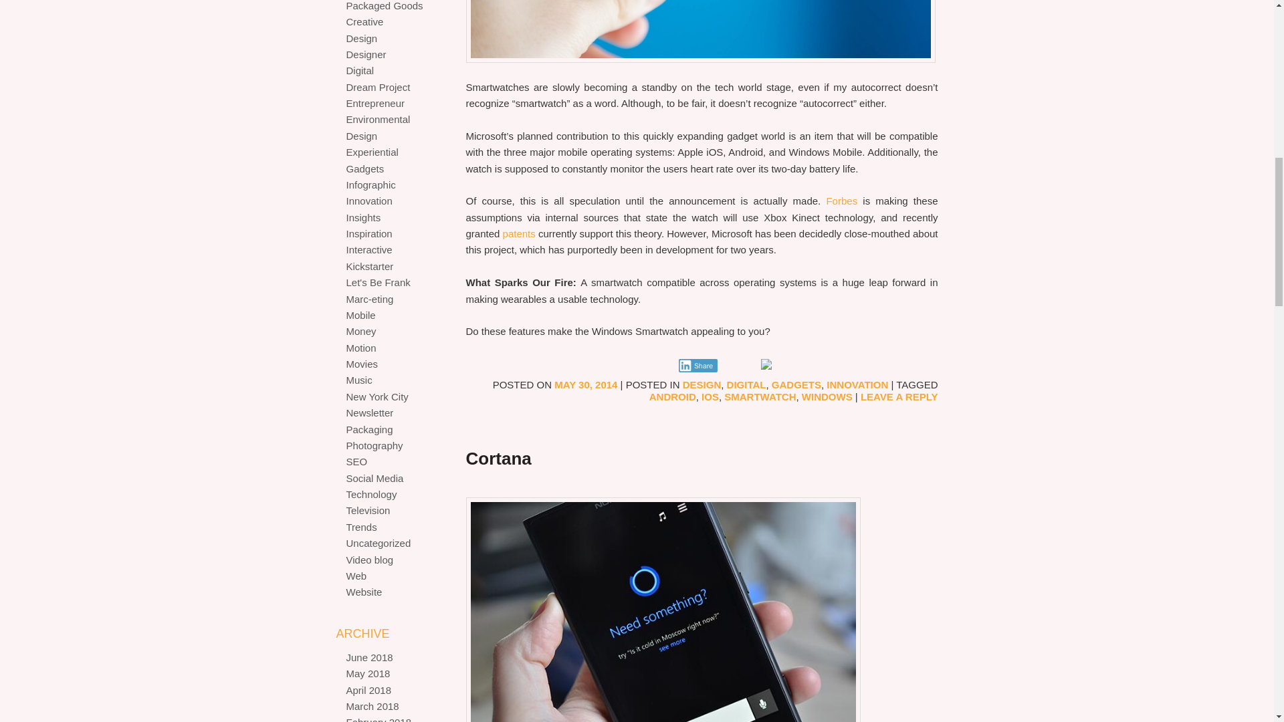  What do you see at coordinates (796, 385) in the screenshot?
I see `GADGETS` at bounding box center [796, 385].